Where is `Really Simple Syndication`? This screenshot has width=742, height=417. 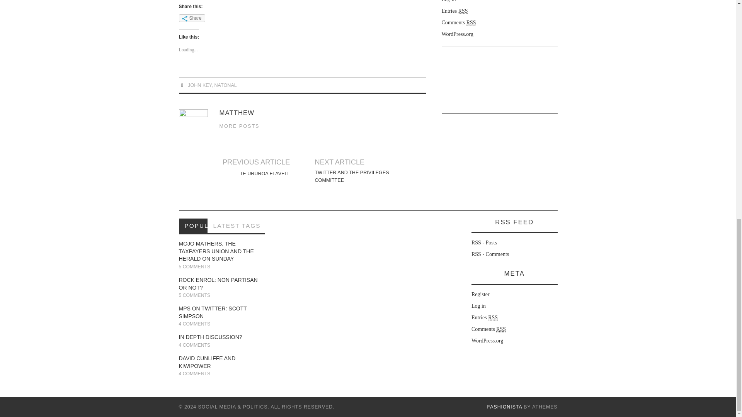
Really Simple Syndication is located at coordinates (463, 11).